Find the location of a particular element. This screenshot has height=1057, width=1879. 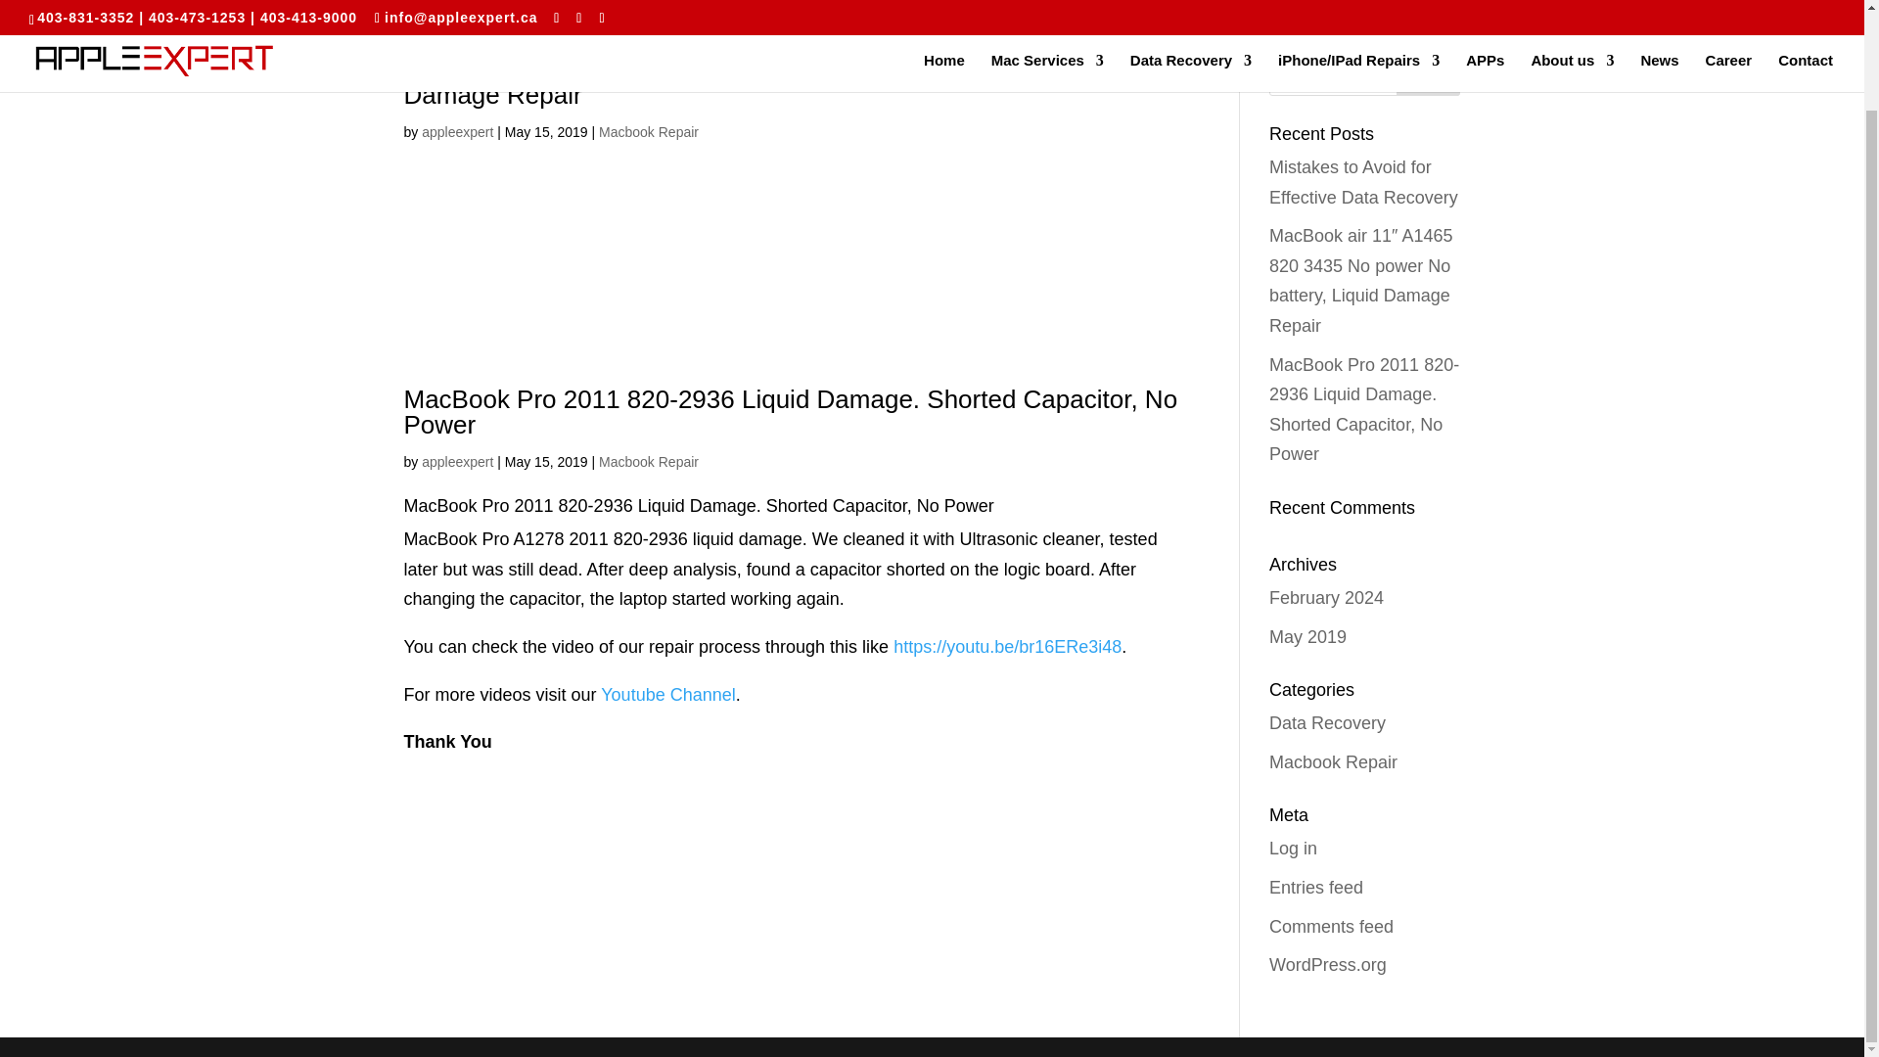

Search is located at coordinates (1429, 76).